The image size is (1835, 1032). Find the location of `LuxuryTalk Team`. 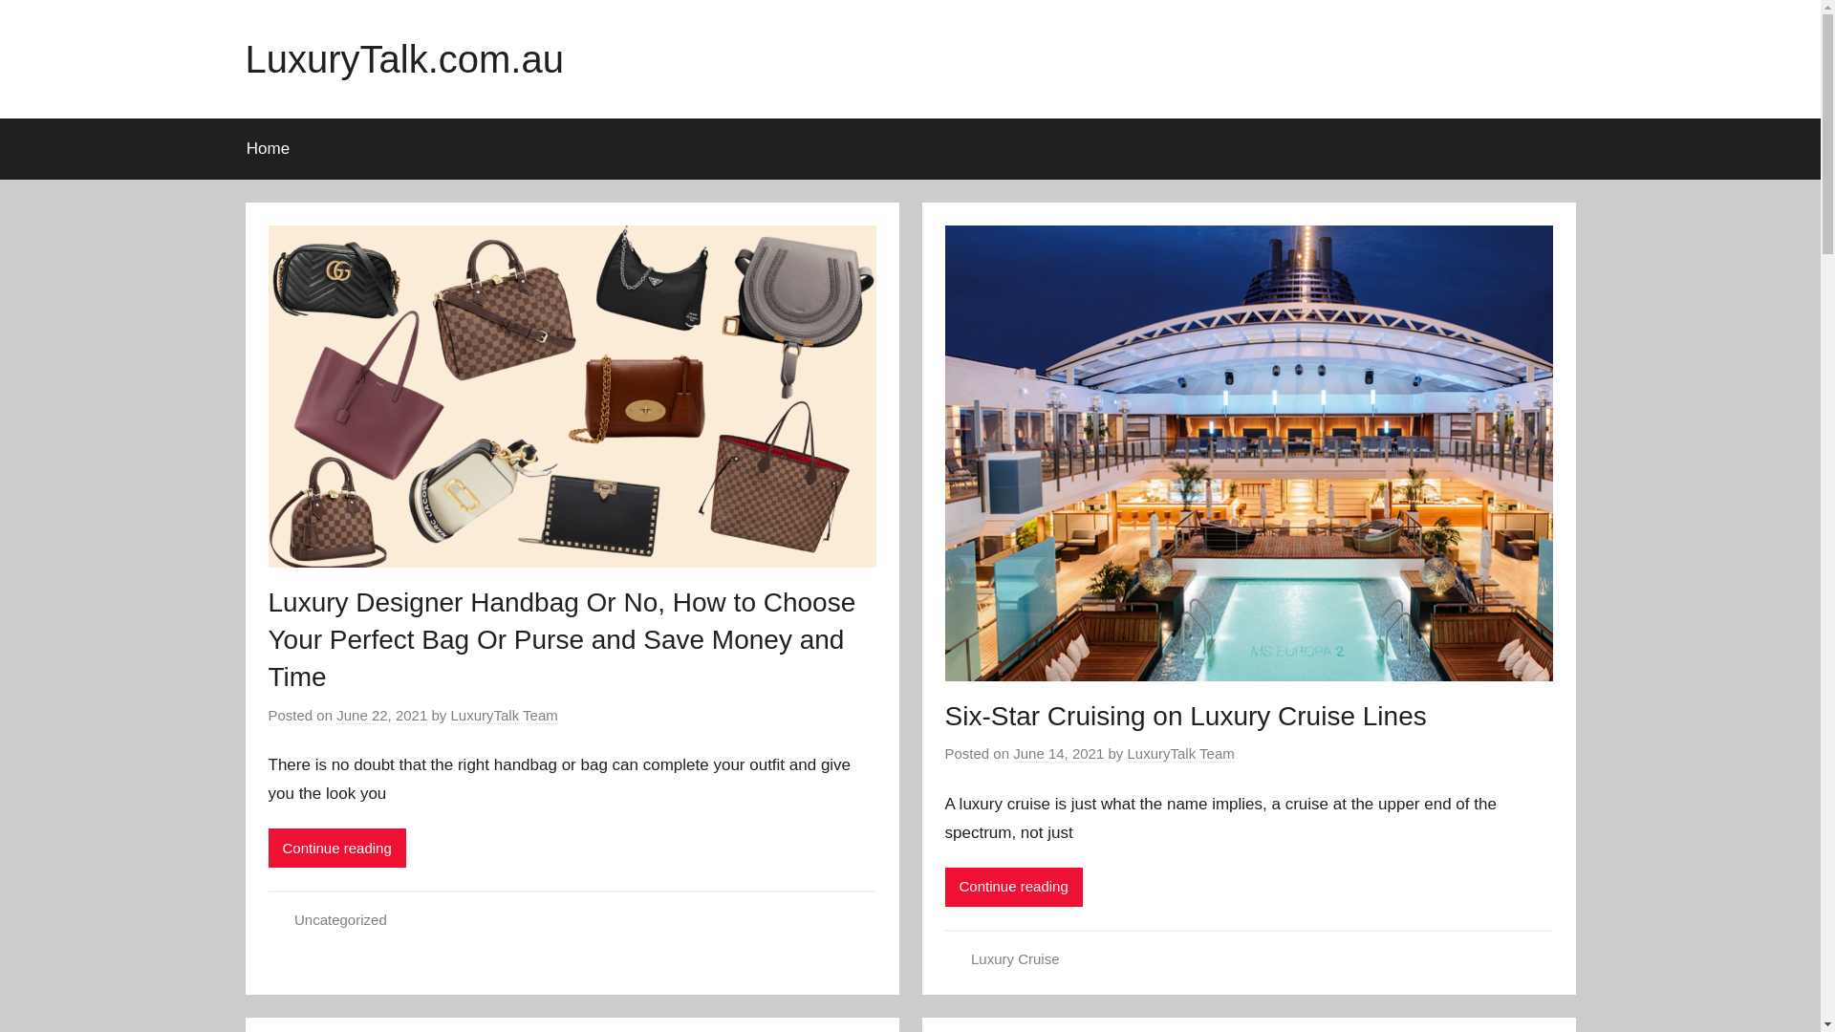

LuxuryTalk Team is located at coordinates (1181, 754).